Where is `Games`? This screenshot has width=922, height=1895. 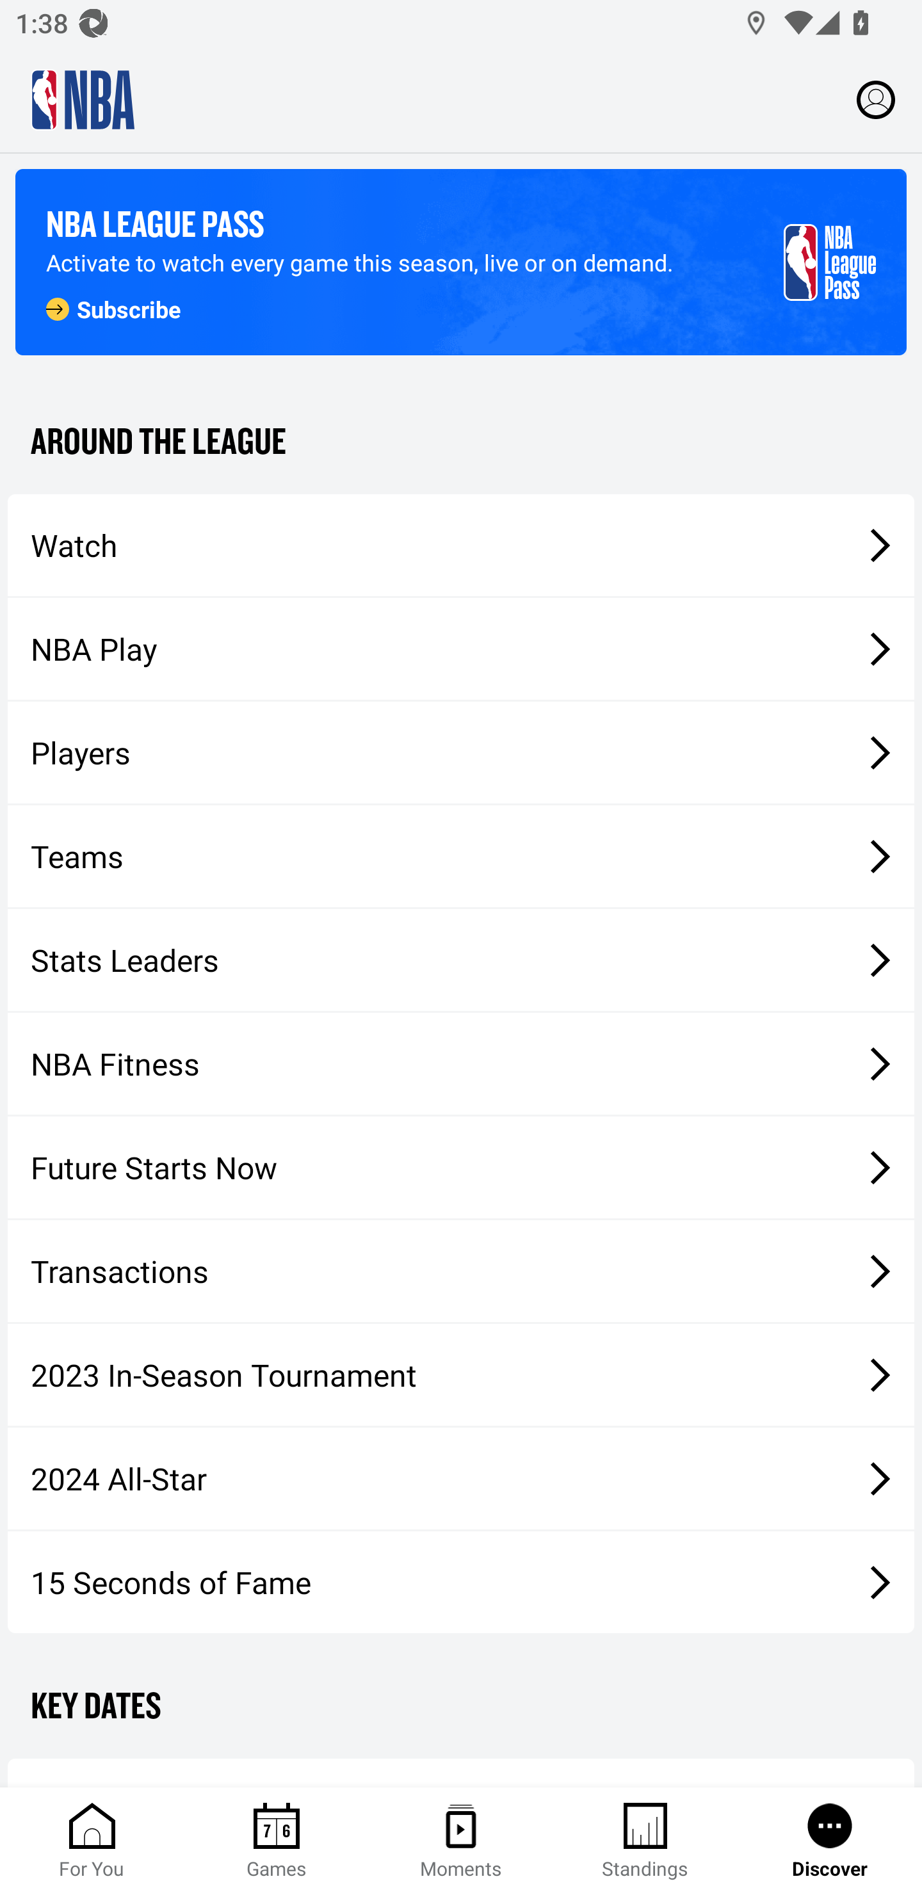 Games is located at coordinates (277, 1841).